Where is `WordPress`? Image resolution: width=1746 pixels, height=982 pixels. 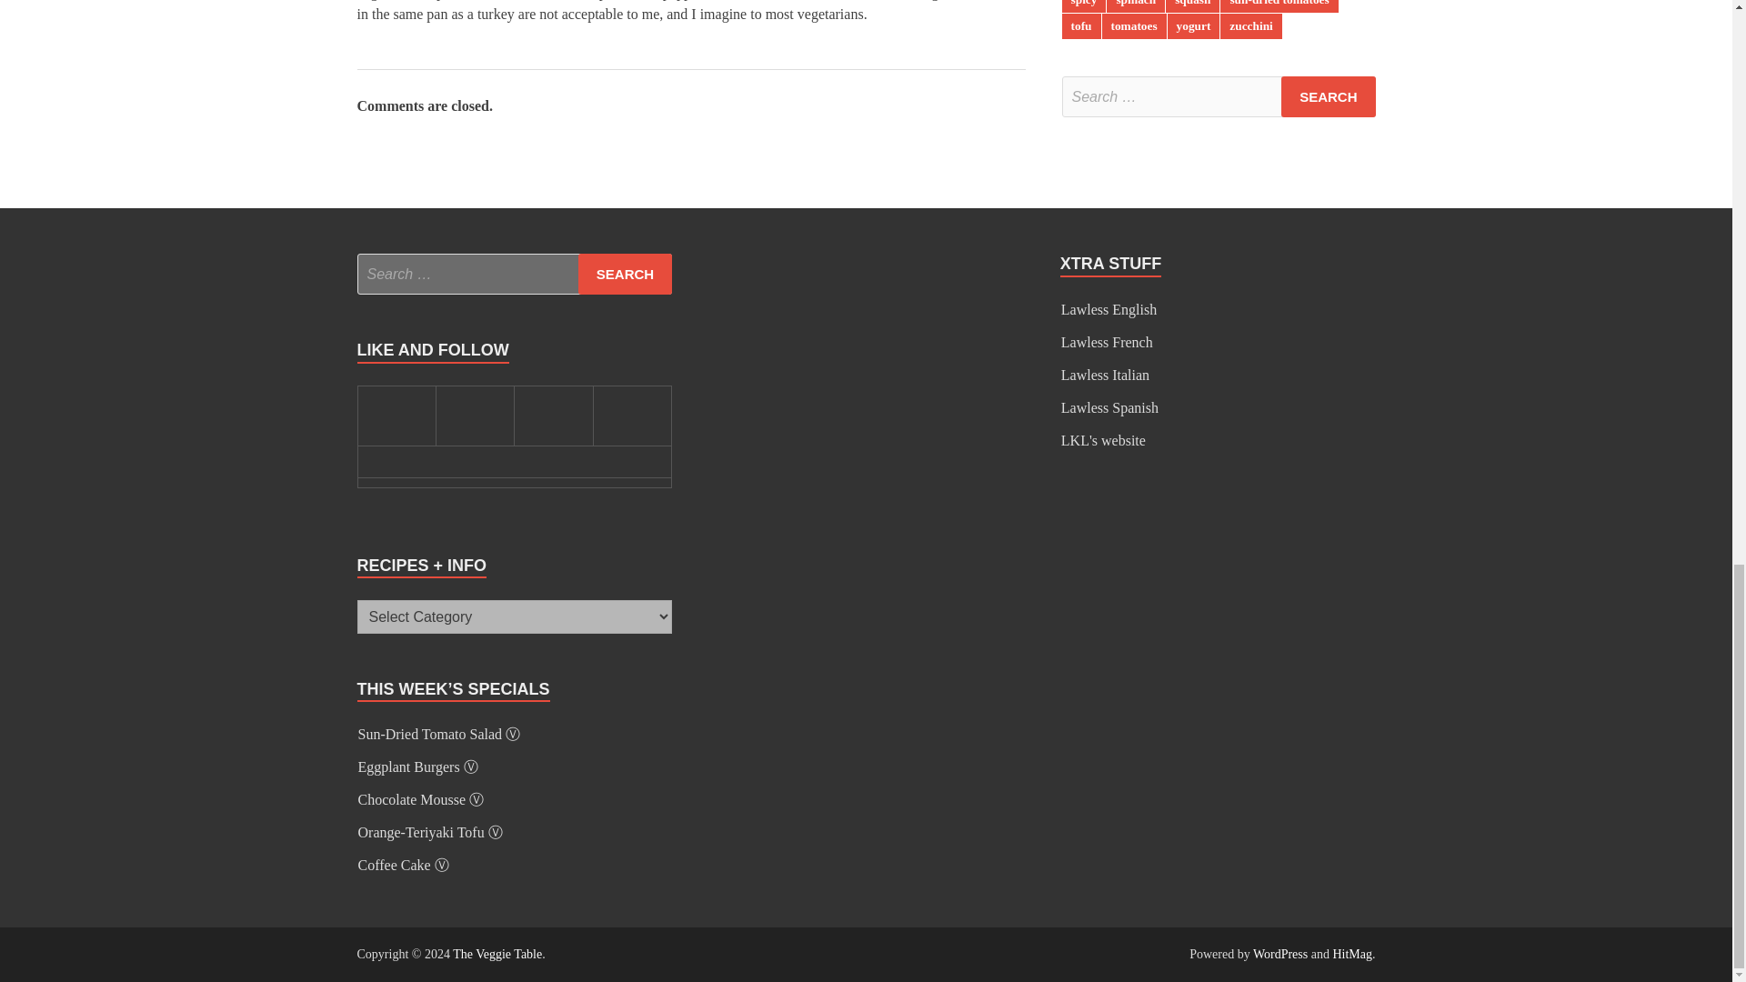
WordPress is located at coordinates (1280, 955).